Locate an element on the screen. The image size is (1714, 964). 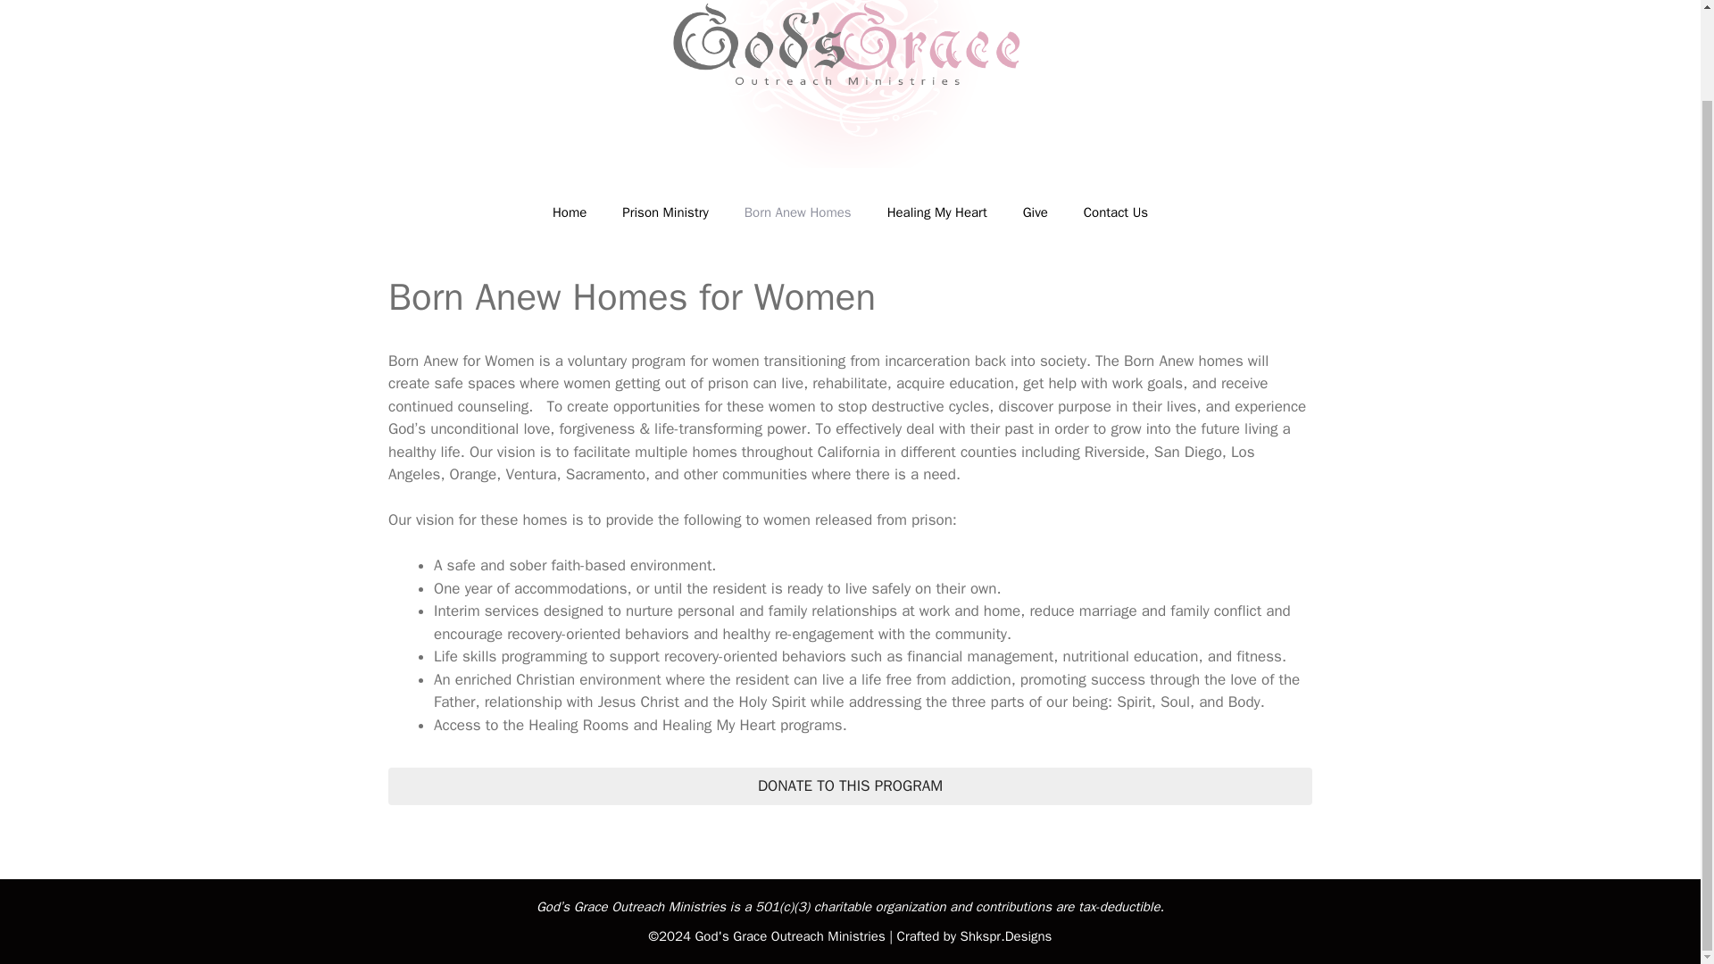
Give is located at coordinates (1036, 212).